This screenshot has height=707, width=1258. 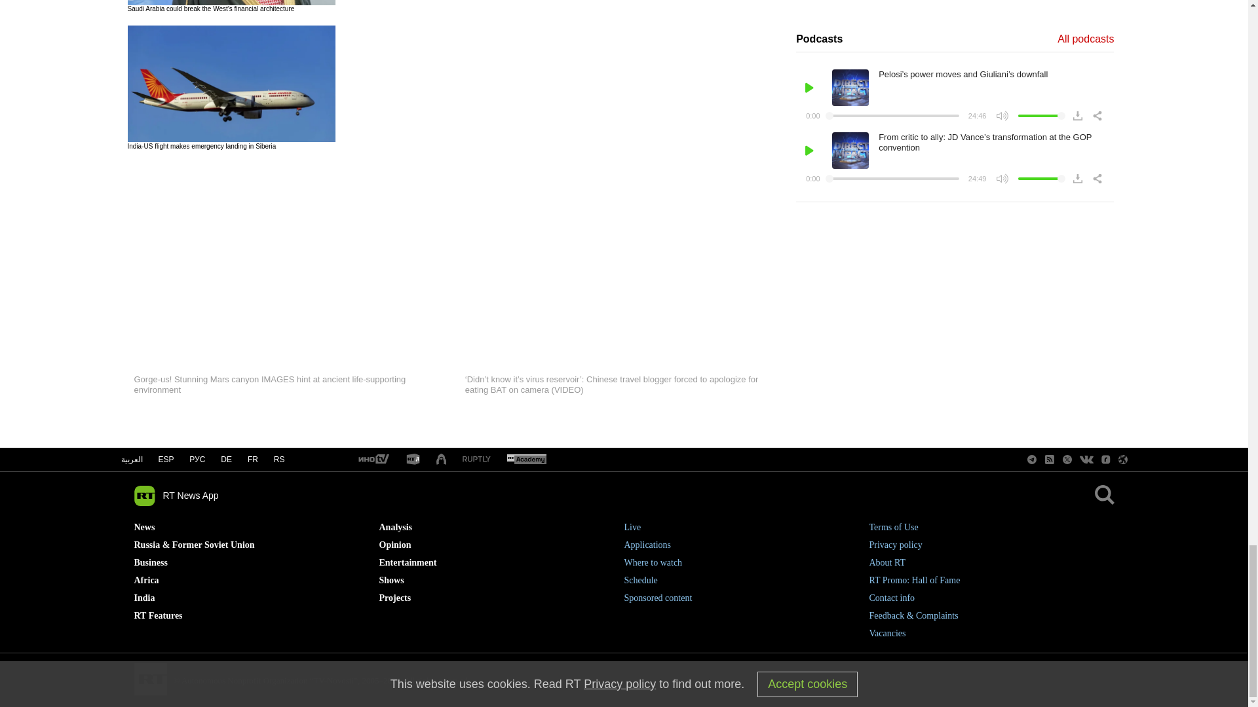 I want to click on RT , so click(x=373, y=460).